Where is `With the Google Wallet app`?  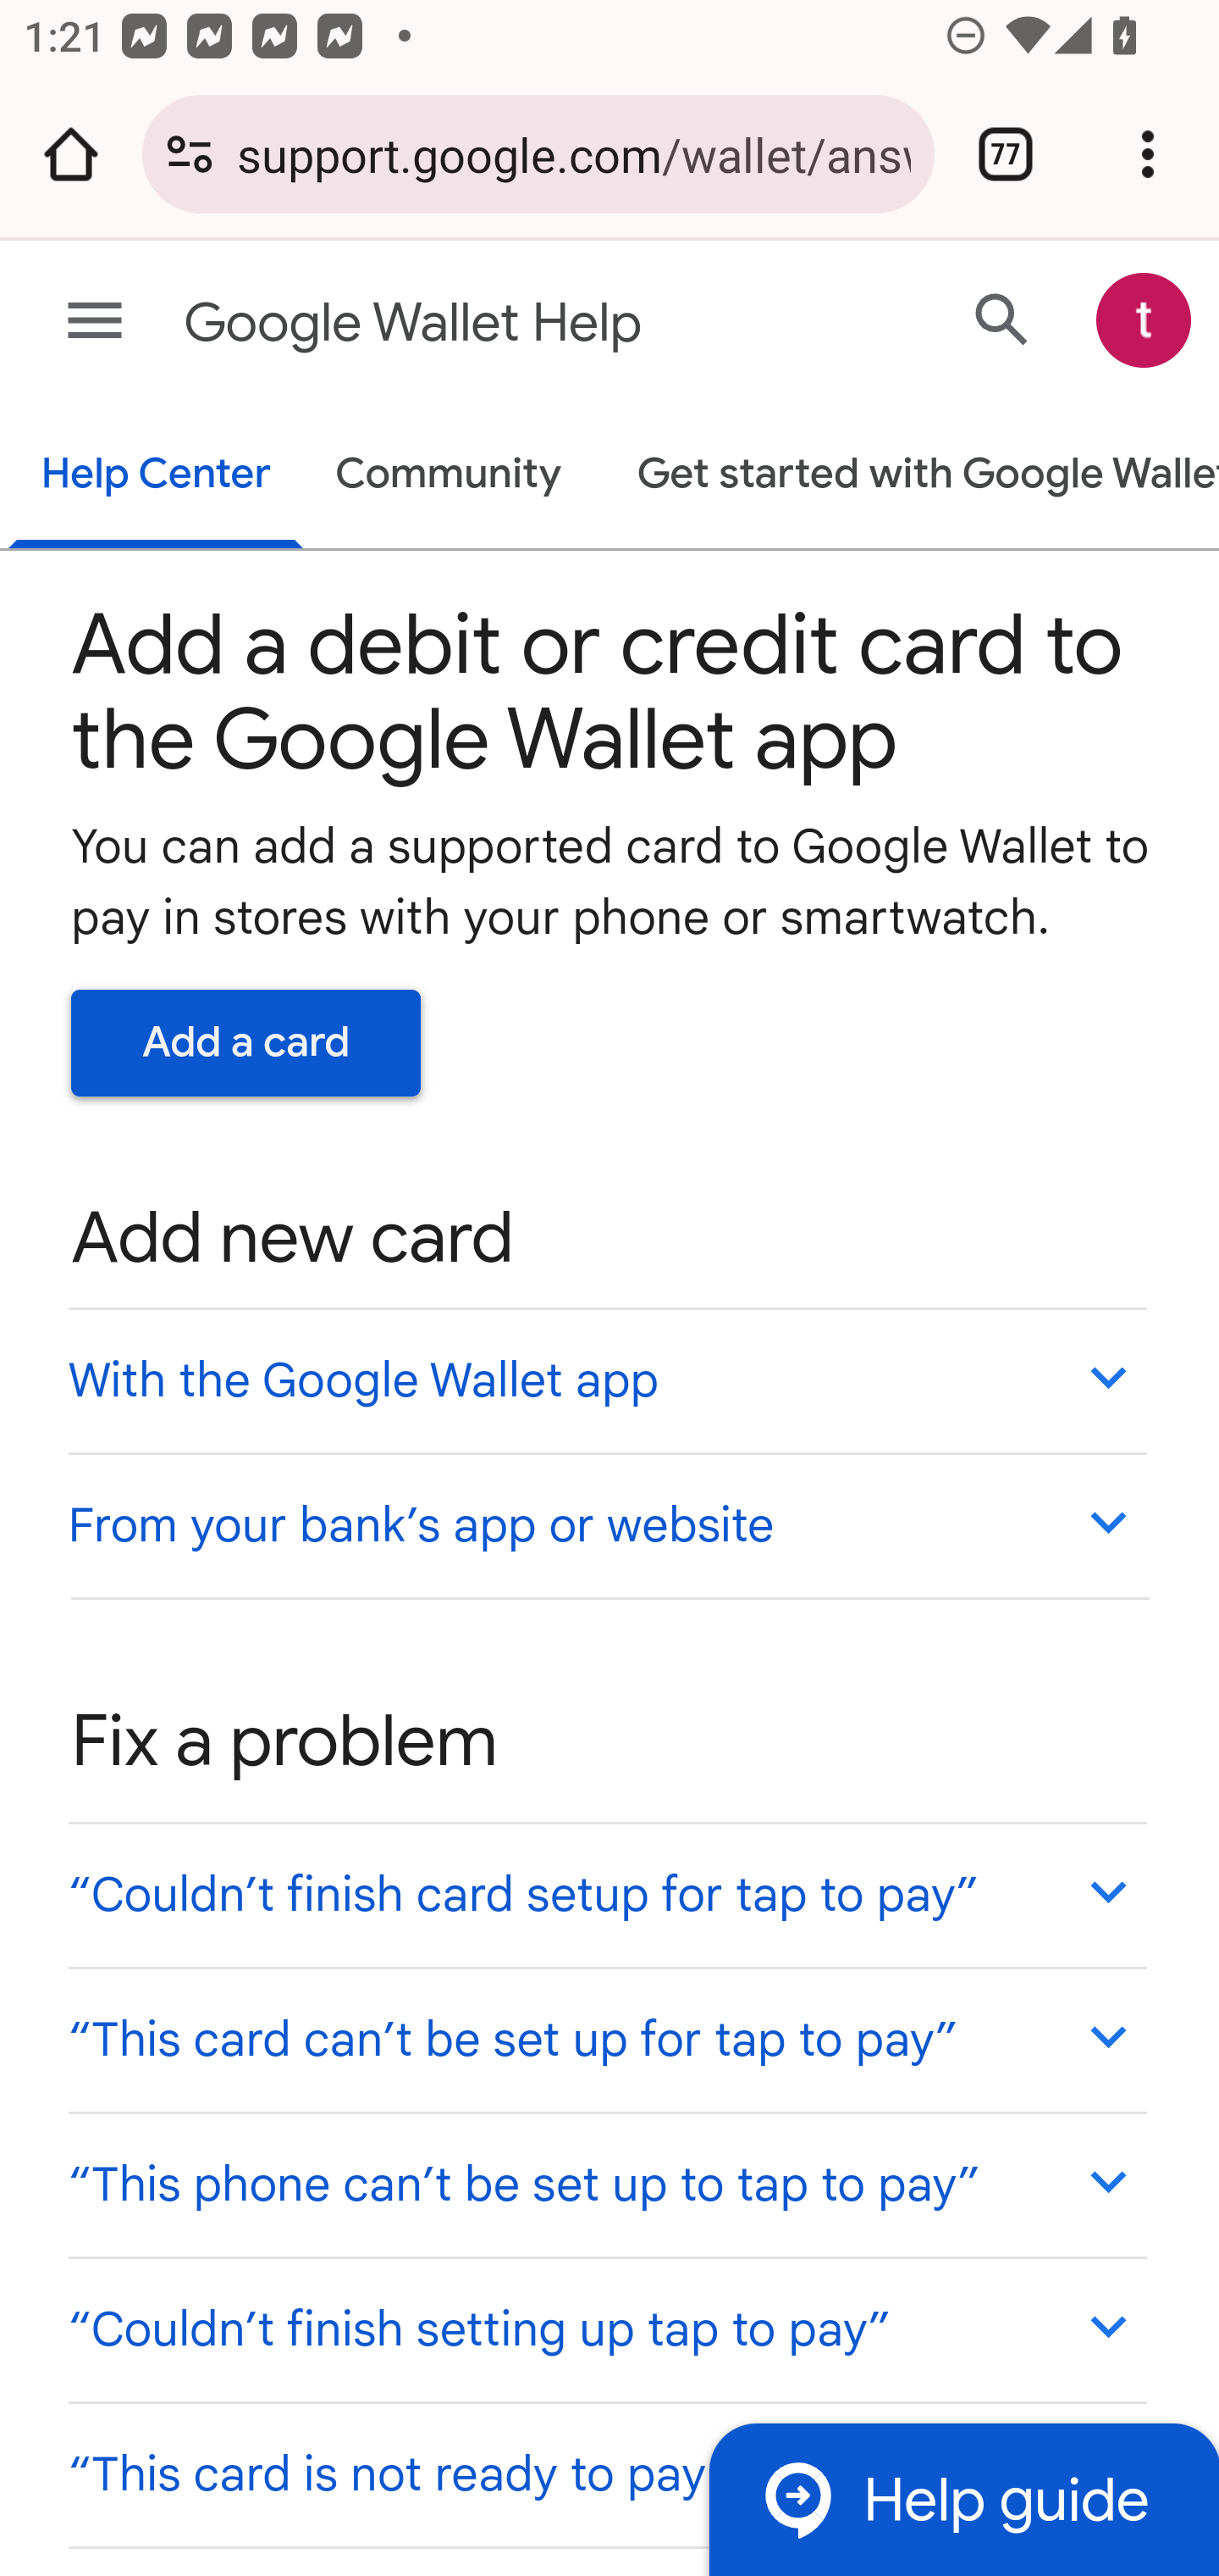 With the Google Wallet app is located at coordinates (606, 1380).